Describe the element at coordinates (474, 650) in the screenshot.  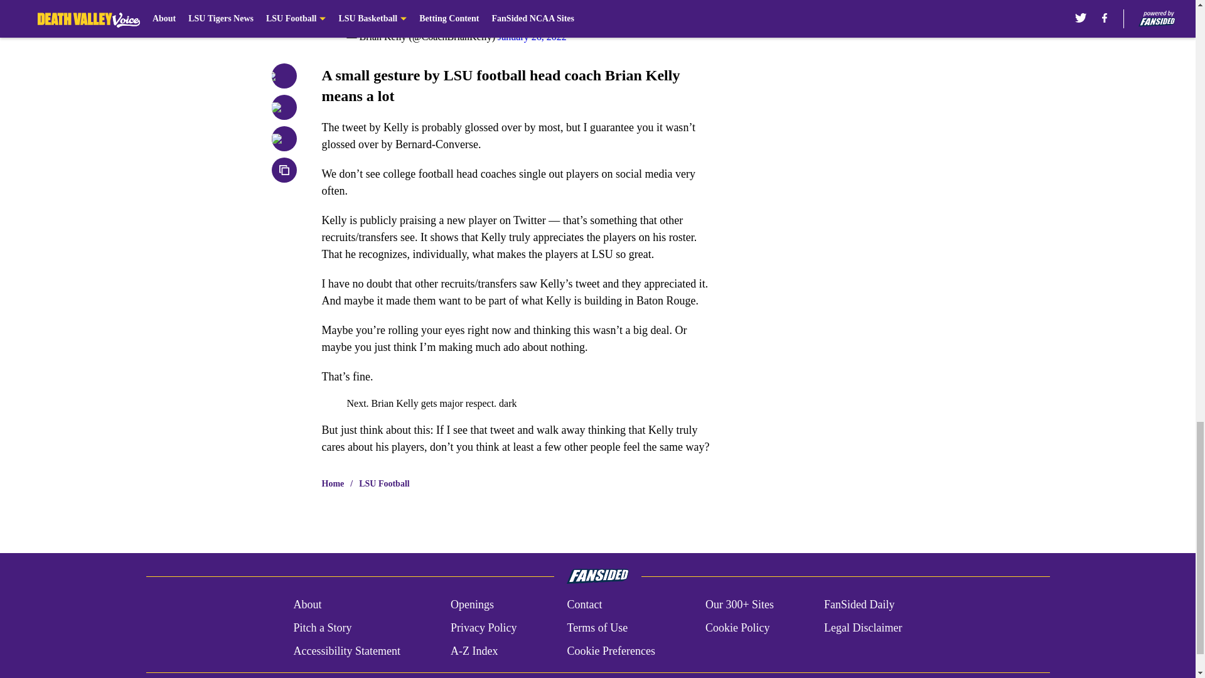
I see `A-Z Index` at that location.